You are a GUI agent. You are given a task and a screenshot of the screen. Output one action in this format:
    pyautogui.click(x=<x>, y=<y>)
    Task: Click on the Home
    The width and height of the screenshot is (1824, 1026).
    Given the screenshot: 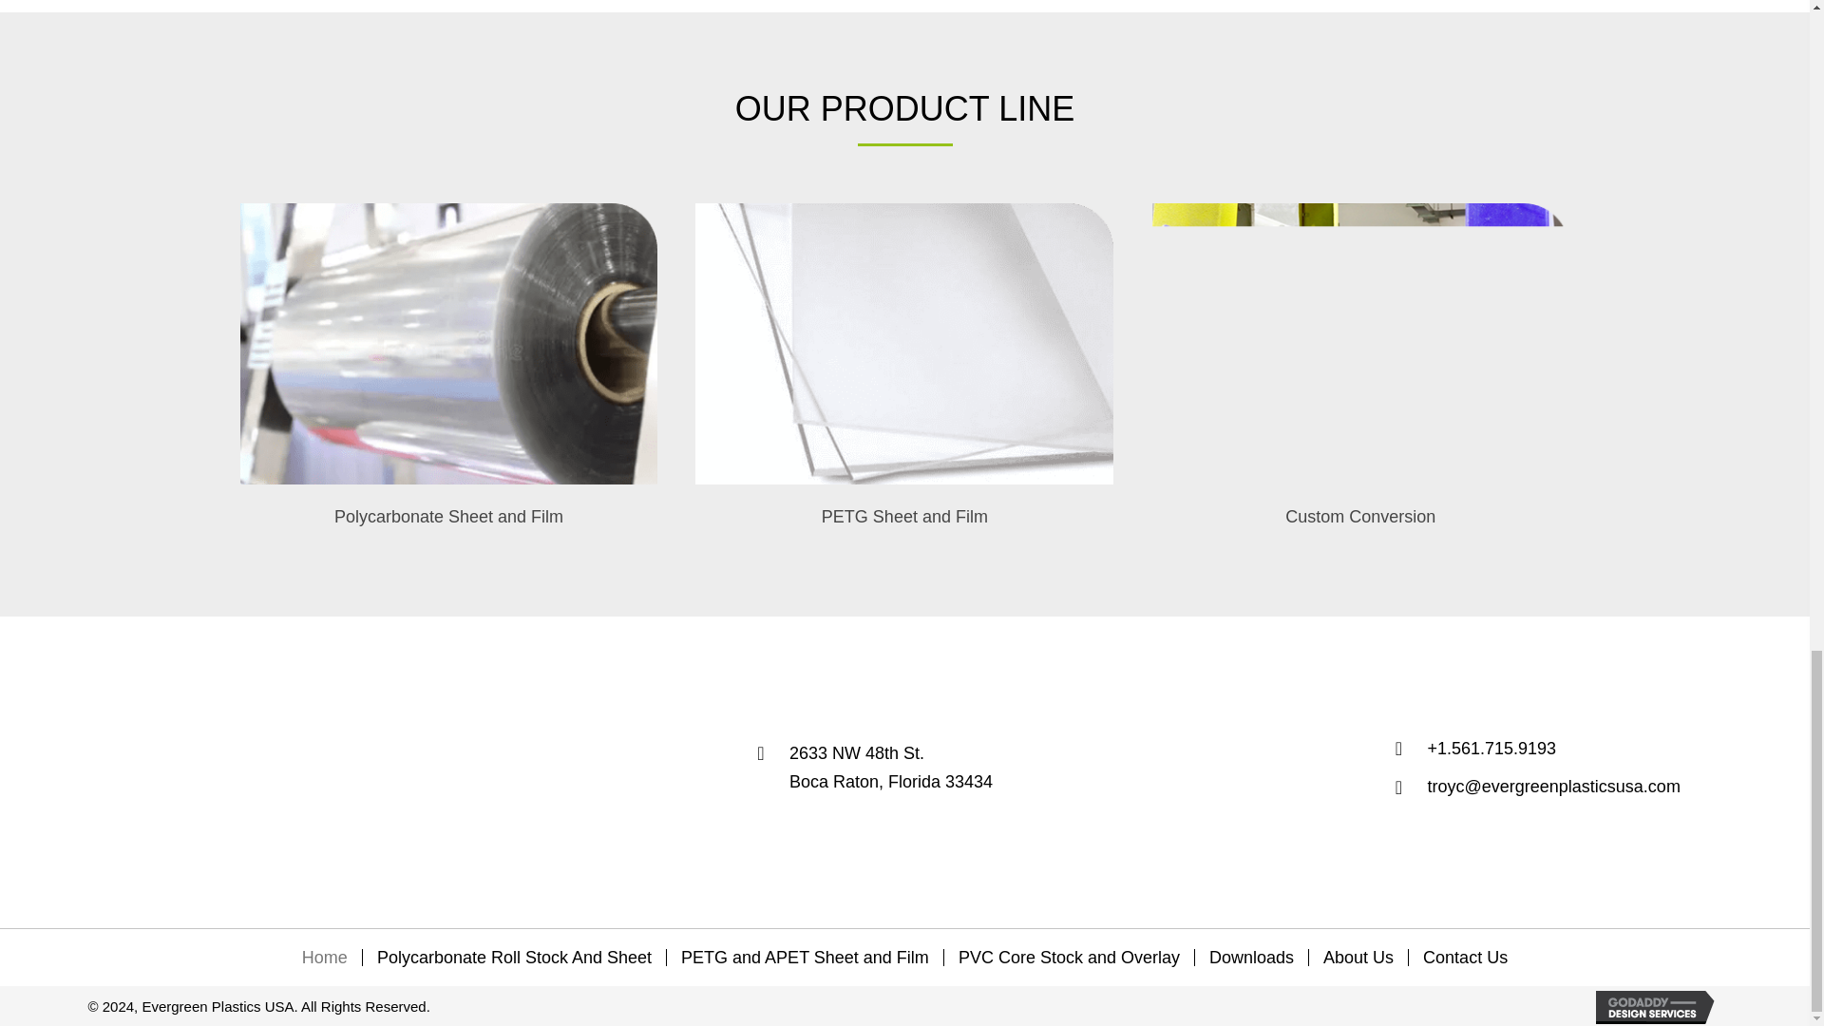 What is the action you would take?
    pyautogui.click(x=1359, y=343)
    